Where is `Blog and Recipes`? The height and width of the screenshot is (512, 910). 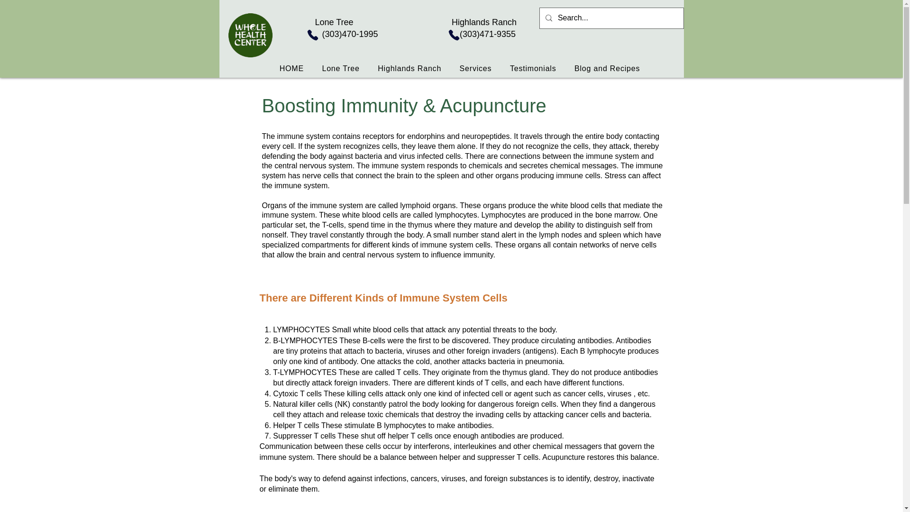
Blog and Recipes is located at coordinates (607, 69).